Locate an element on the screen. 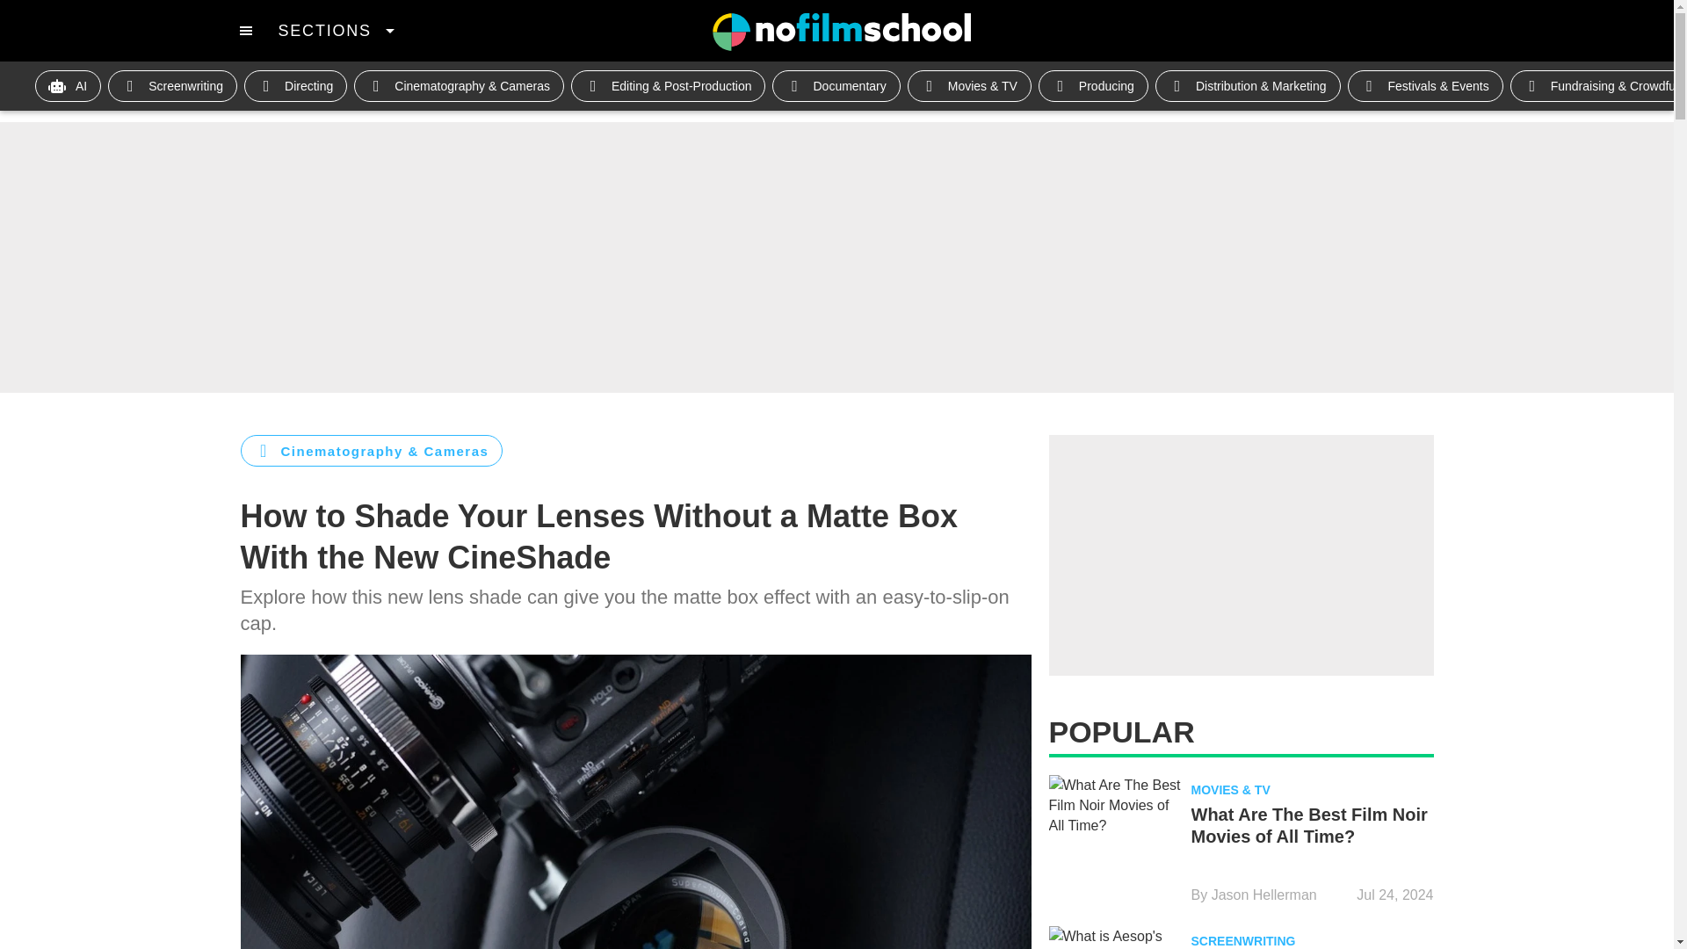 The width and height of the screenshot is (1687, 949). Producing is located at coordinates (1093, 85).